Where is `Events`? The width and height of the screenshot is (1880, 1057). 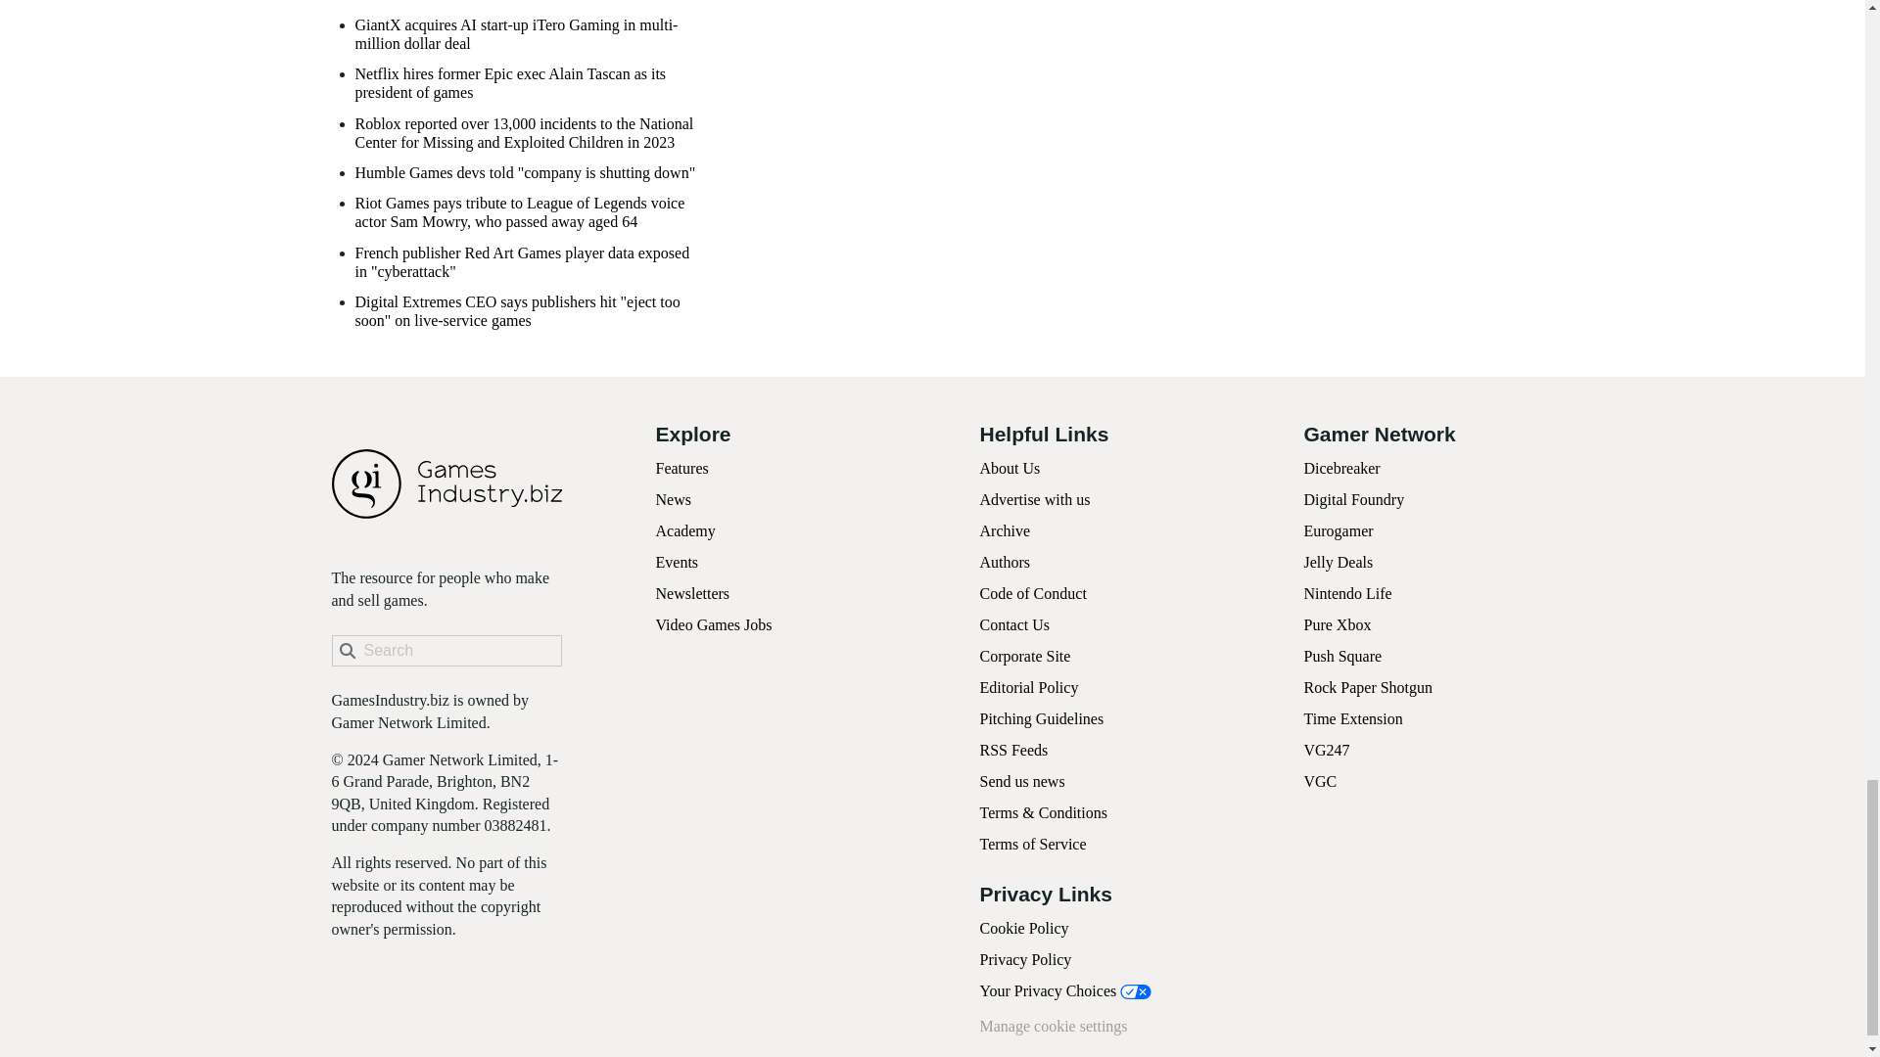 Events is located at coordinates (678, 562).